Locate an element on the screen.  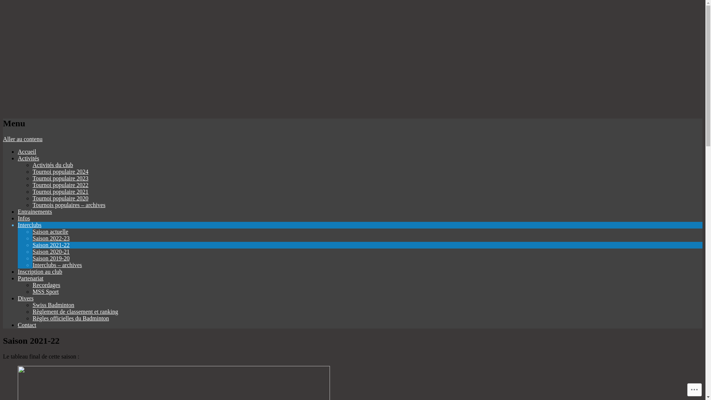
Tournoi populaire 2022 is located at coordinates (61, 185).